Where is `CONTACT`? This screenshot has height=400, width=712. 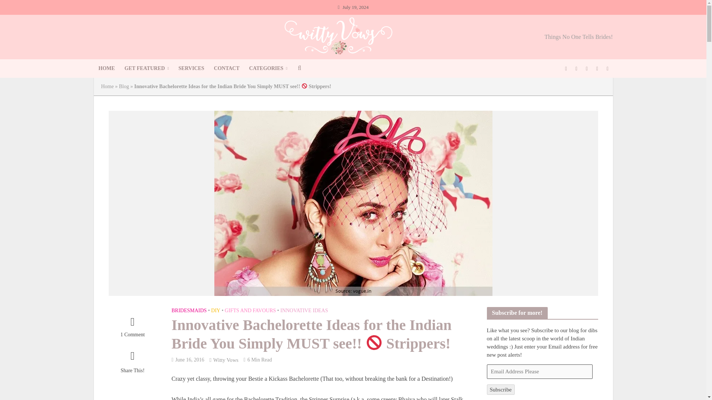 CONTACT is located at coordinates (227, 68).